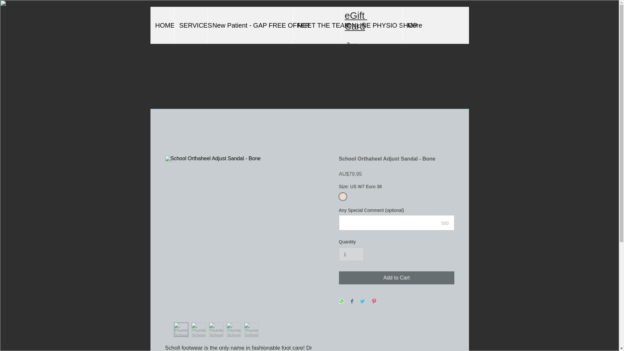 The width and height of the screenshot is (624, 351). What do you see at coordinates (363, 46) in the screenshot?
I see `Cart` at bounding box center [363, 46].